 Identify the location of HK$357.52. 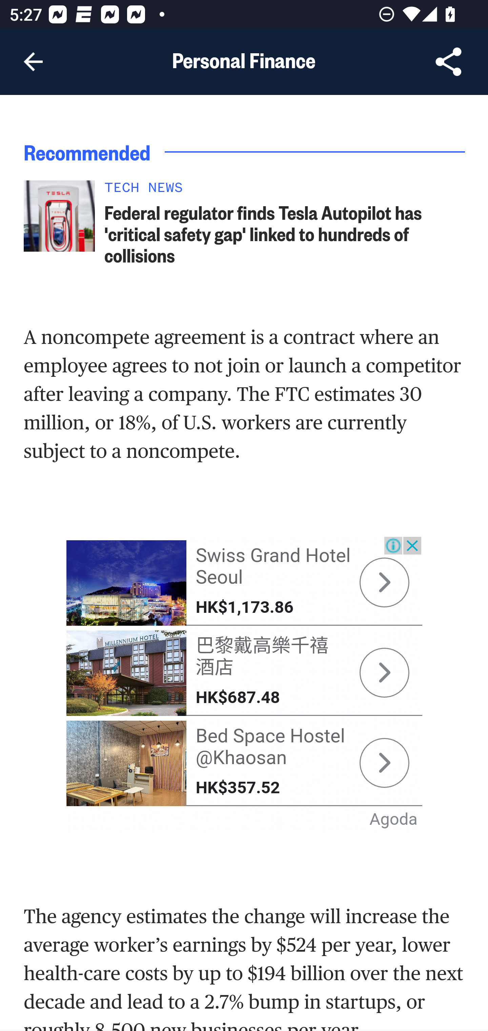
(238, 788).